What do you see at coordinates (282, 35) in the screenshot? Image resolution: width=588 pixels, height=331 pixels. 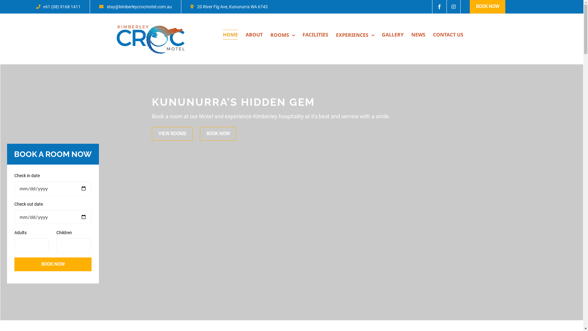 I see `ROOMS` at bounding box center [282, 35].